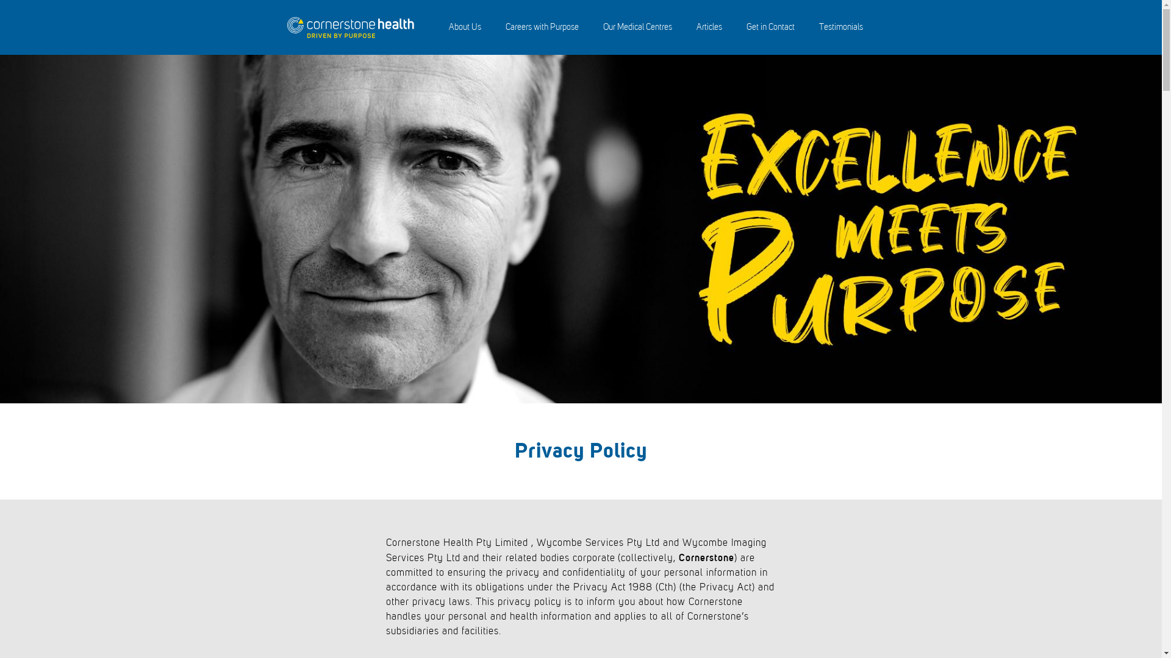 Image resolution: width=1171 pixels, height=658 pixels. I want to click on Get in Contact, so click(771, 28).